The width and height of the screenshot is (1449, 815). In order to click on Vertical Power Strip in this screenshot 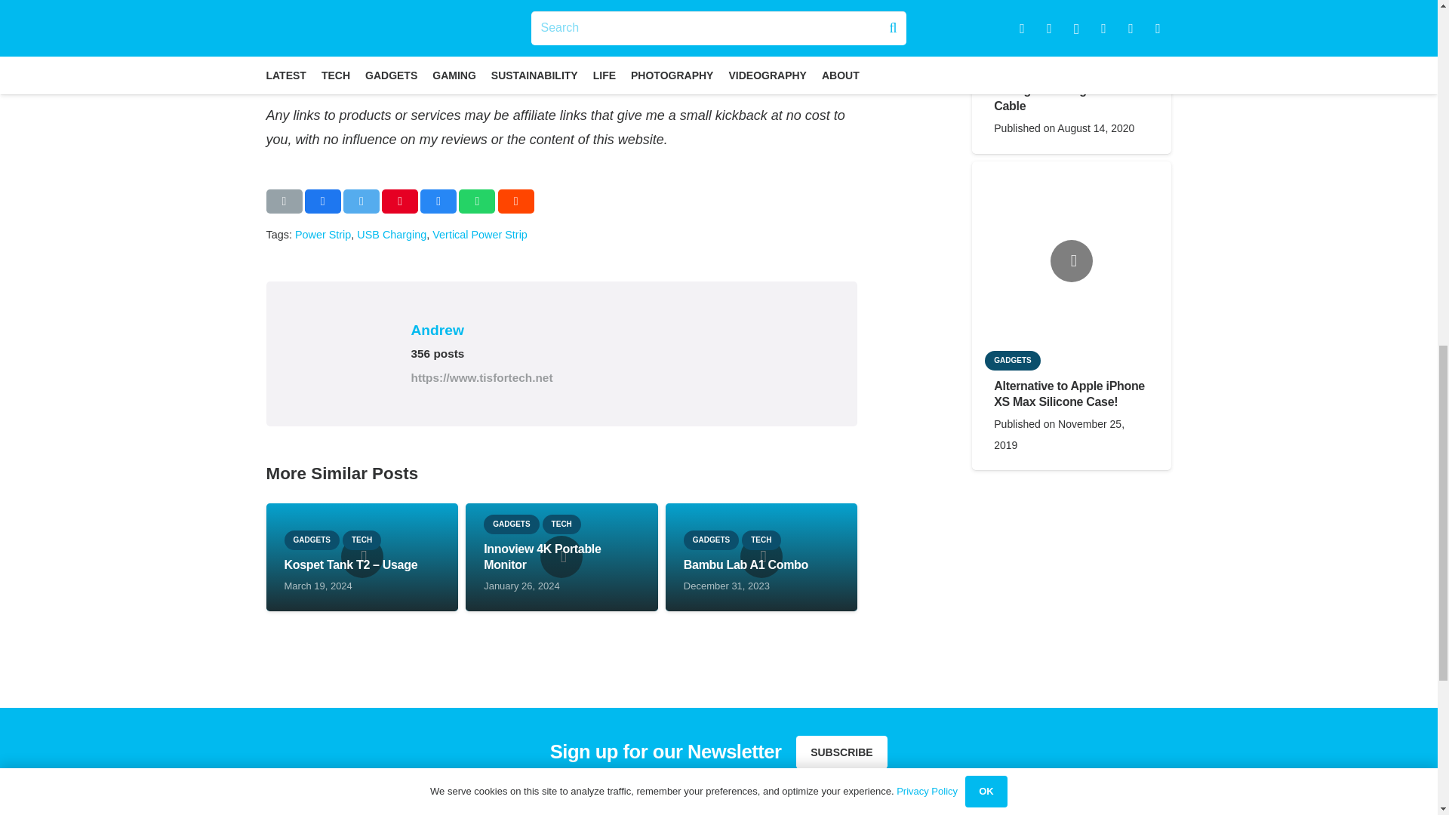, I will do `click(479, 234)`.